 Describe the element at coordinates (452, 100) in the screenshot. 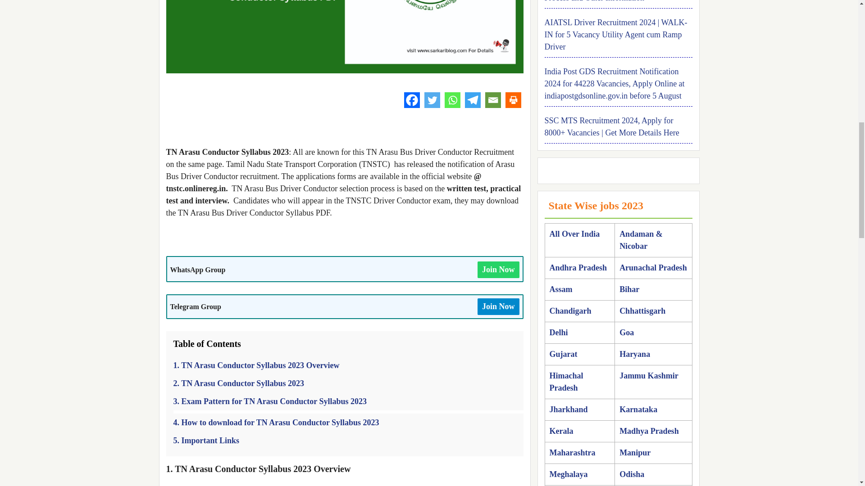

I see `Whatsapp` at that location.